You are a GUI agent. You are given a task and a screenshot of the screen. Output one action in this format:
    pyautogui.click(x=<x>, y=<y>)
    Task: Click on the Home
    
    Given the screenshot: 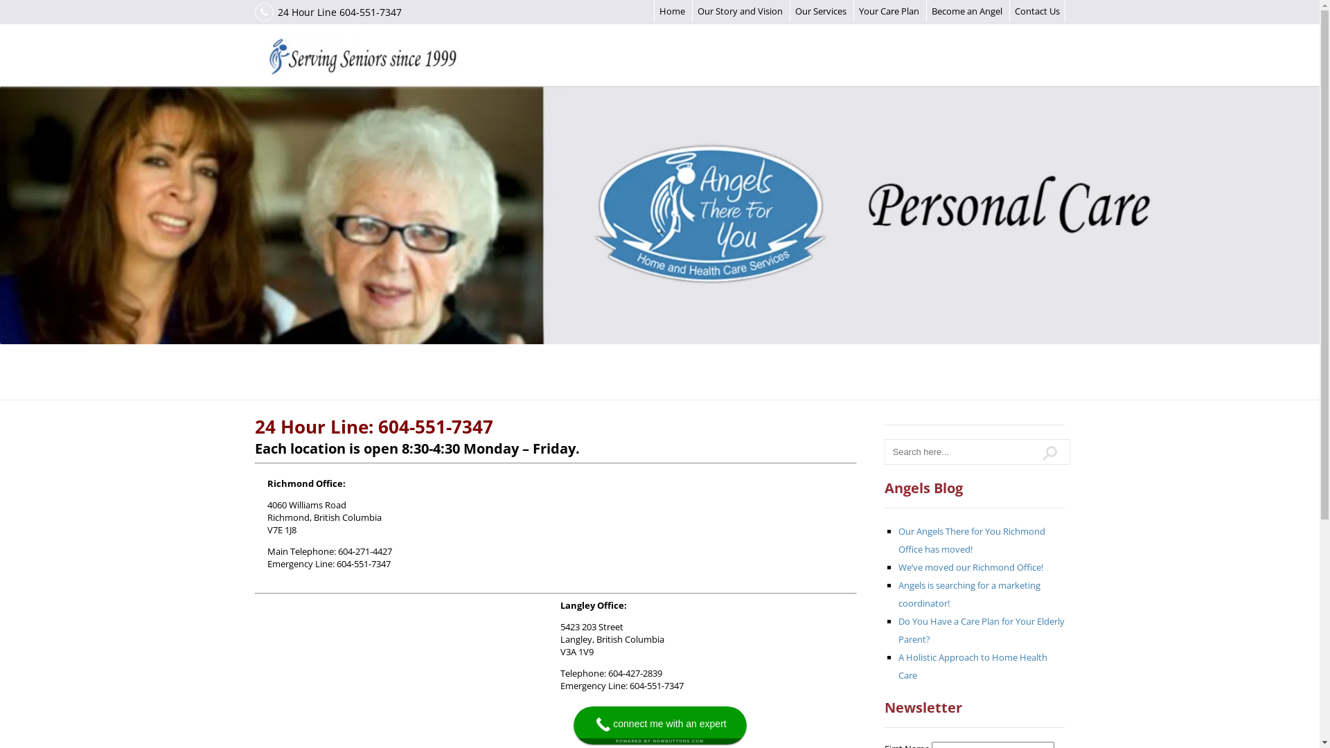 What is the action you would take?
    pyautogui.click(x=672, y=11)
    